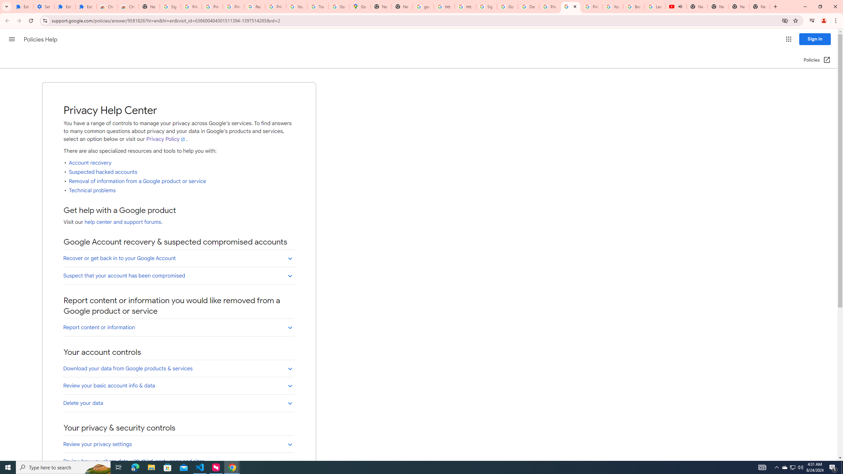 Image resolution: width=843 pixels, height=474 pixels. I want to click on Settings, so click(44, 7).